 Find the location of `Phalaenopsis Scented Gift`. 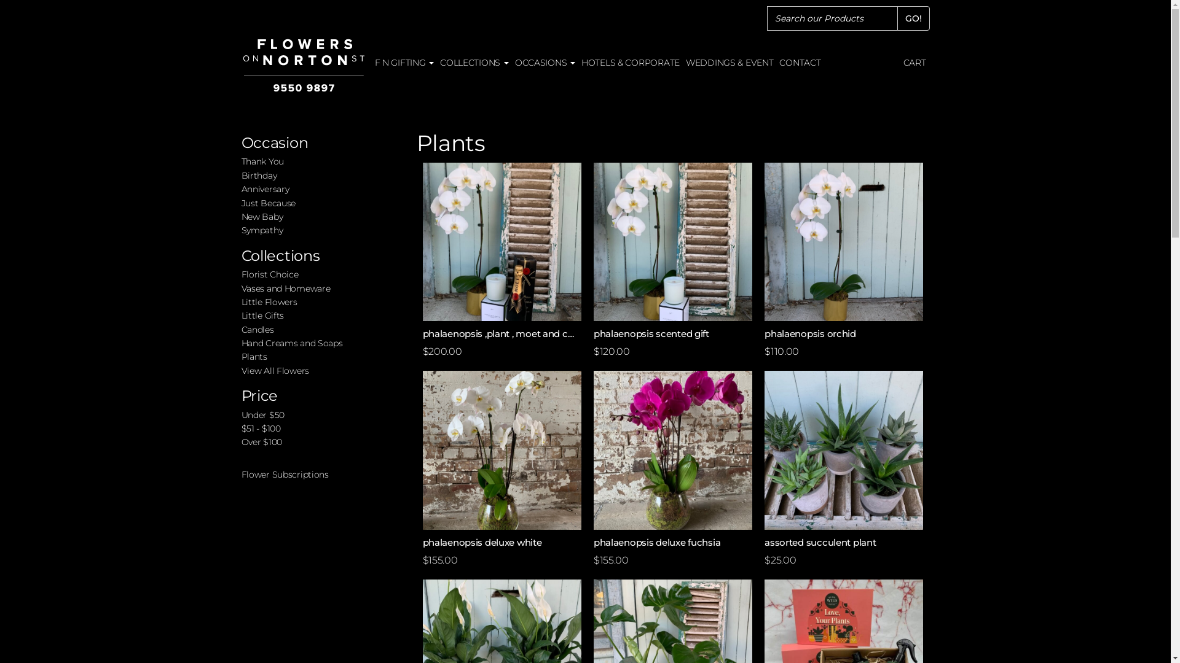

Phalaenopsis Scented Gift is located at coordinates (673, 242).